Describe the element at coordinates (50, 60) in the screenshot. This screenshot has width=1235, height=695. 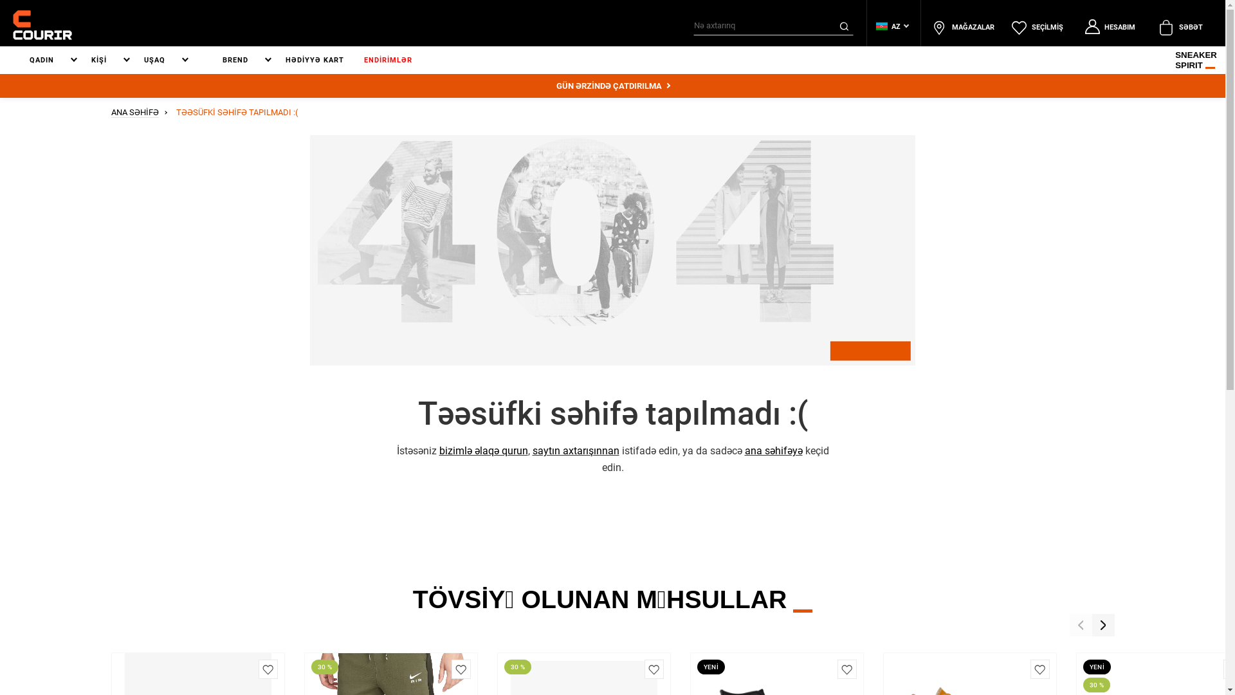
I see `QADIN` at that location.